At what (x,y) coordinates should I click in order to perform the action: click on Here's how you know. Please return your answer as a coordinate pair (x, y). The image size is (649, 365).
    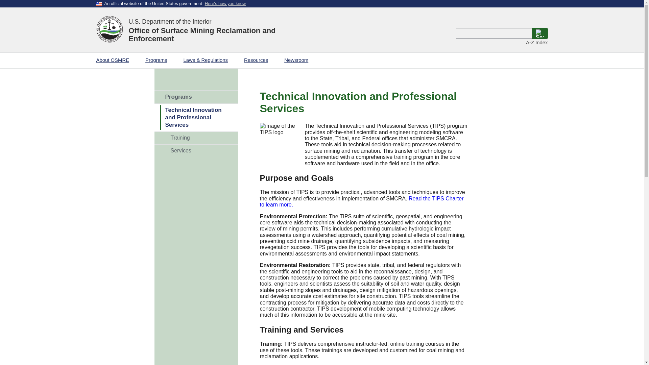
    Looking at the image, I should click on (225, 4).